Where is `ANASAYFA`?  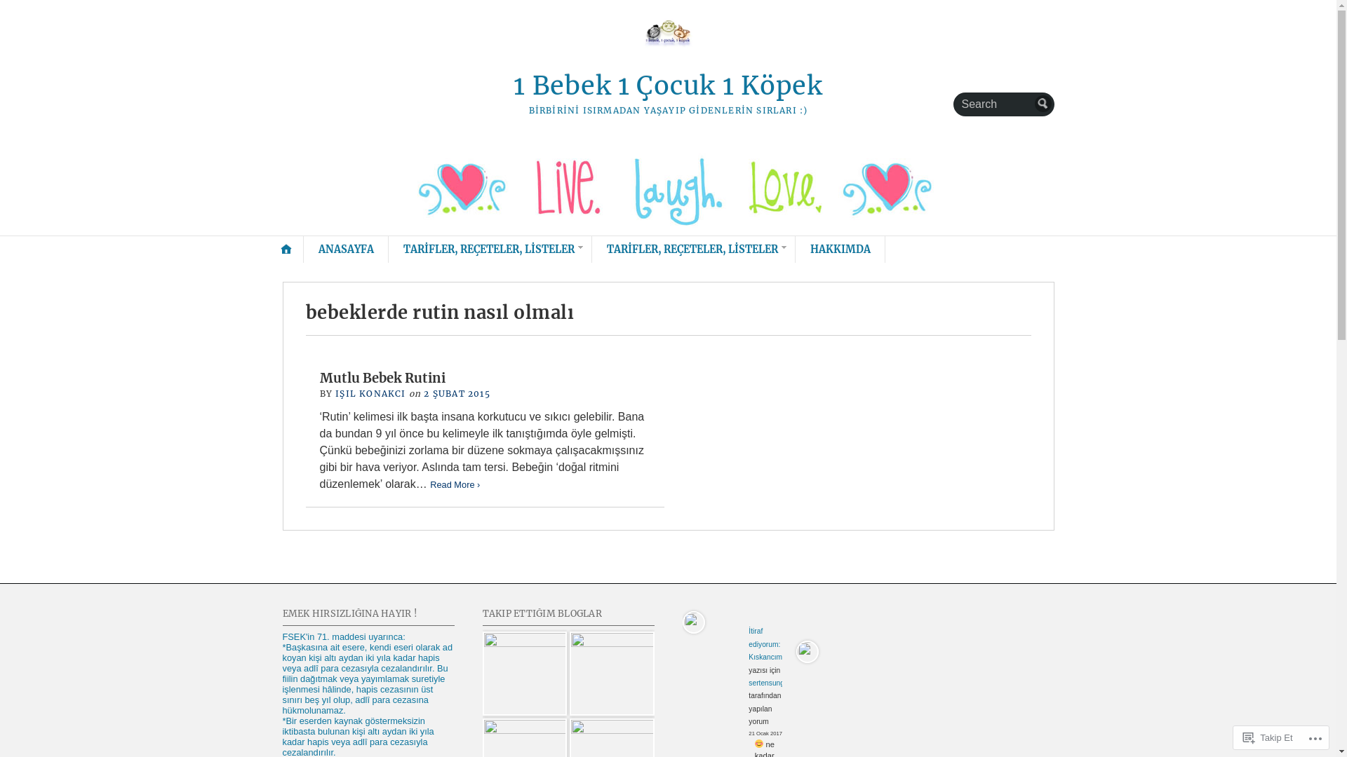
ANASAYFA is located at coordinates (347, 250).